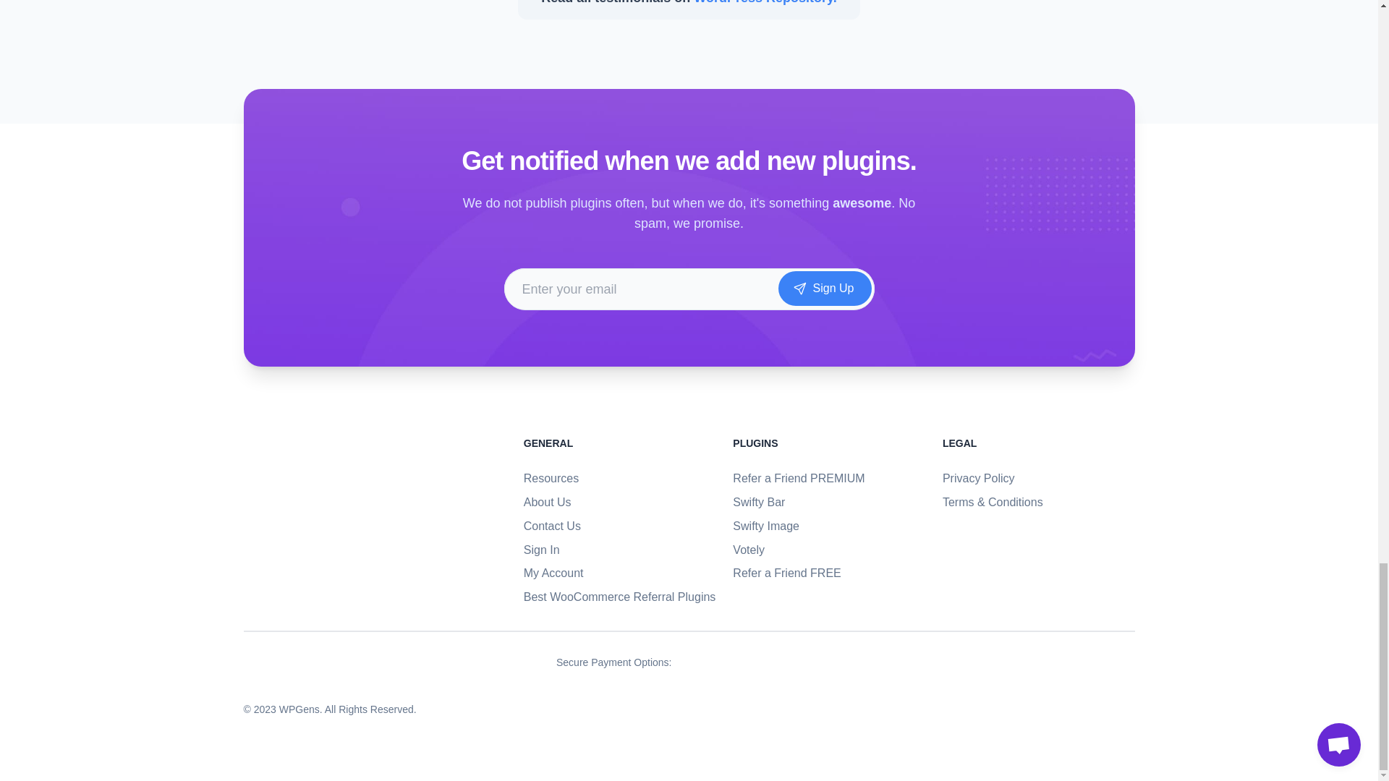  Describe the element at coordinates (799, 478) in the screenshot. I see `Refer a Friend PREMIUM` at that location.